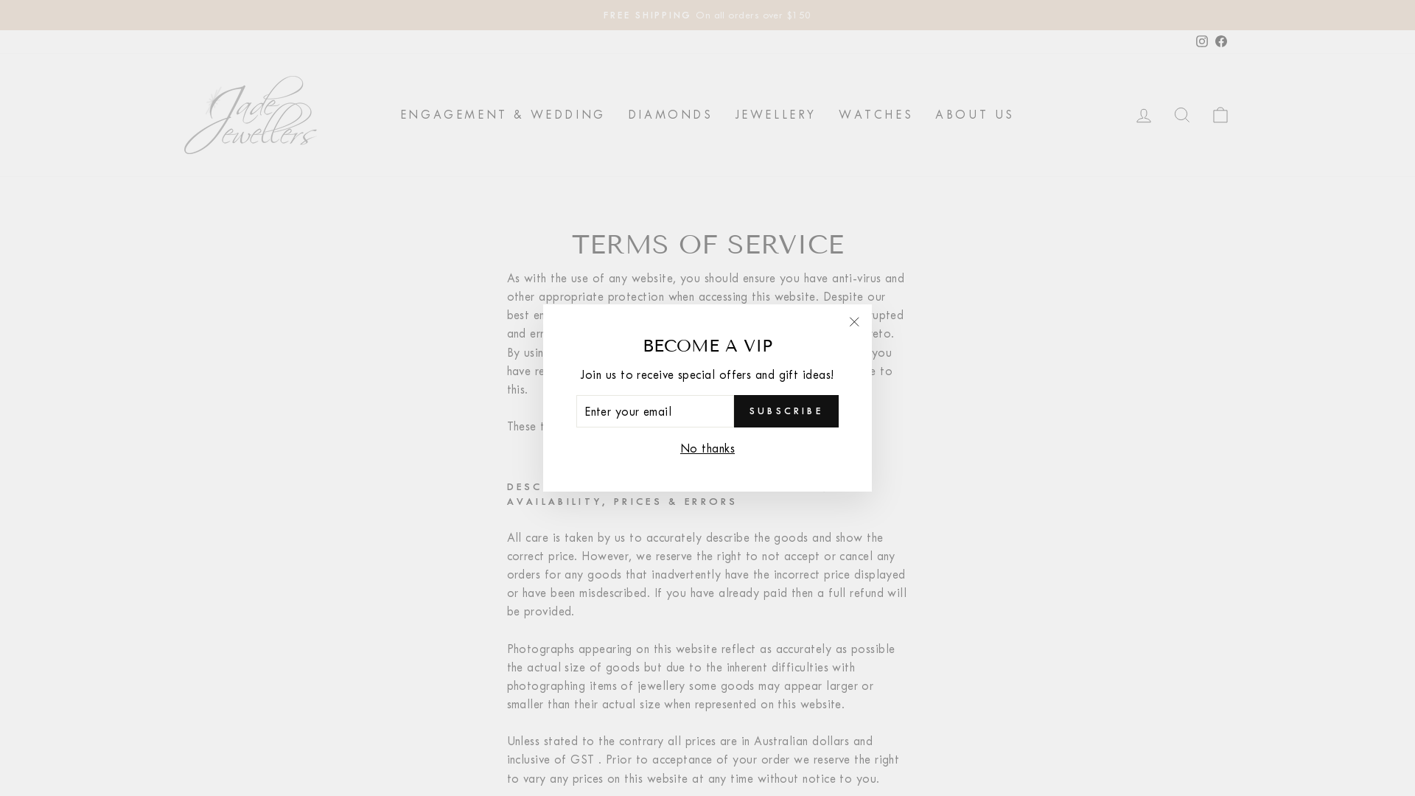 This screenshot has width=1415, height=796. What do you see at coordinates (1144, 115) in the screenshot?
I see `LOG IN` at bounding box center [1144, 115].